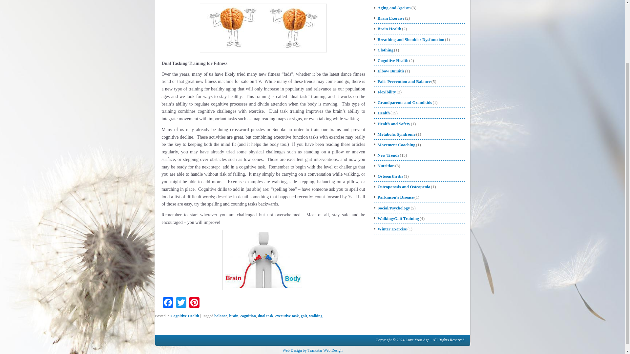  What do you see at coordinates (168, 302) in the screenshot?
I see `Facebook` at bounding box center [168, 302].